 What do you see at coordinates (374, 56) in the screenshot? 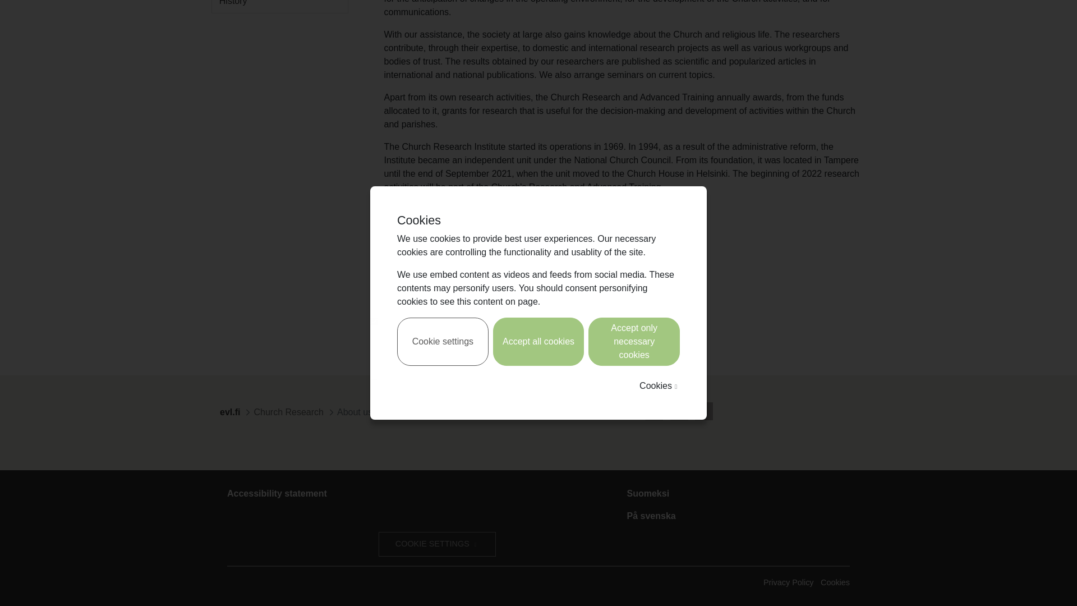
I see `on` at bounding box center [374, 56].